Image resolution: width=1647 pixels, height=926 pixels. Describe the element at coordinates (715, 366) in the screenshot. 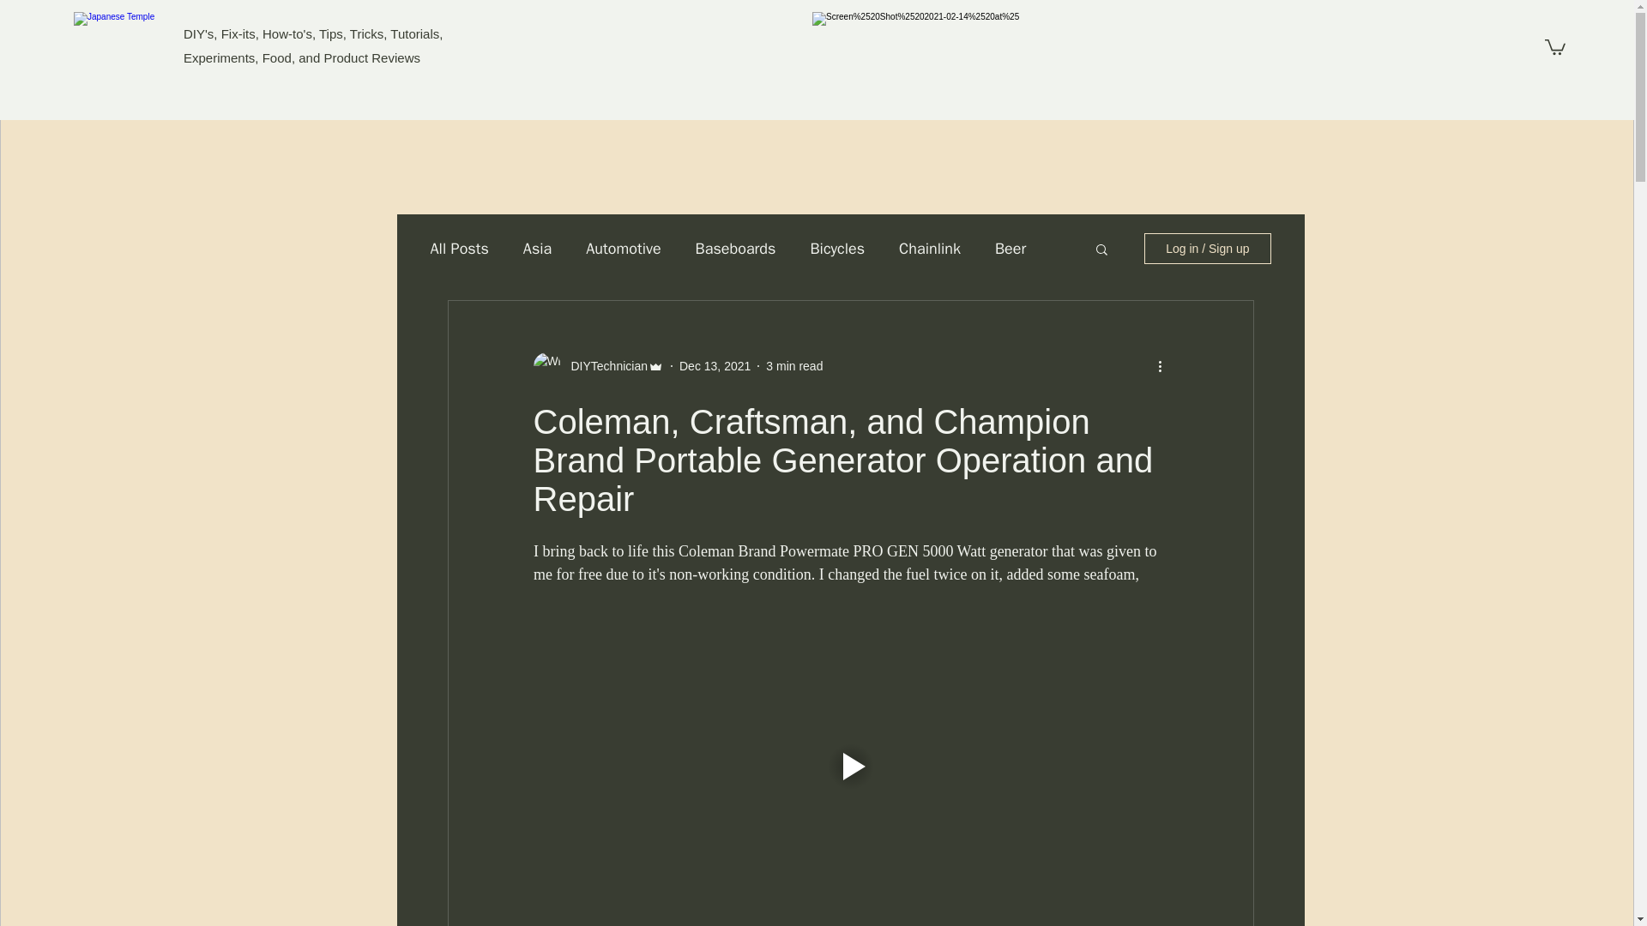

I see `Dec 13, 2021` at that location.